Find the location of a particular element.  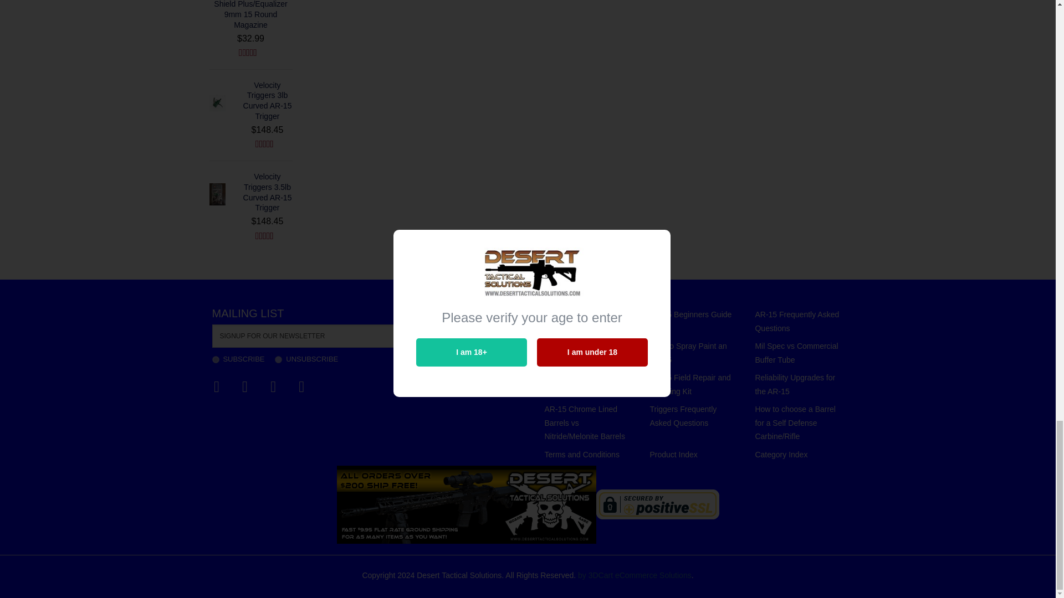

0 is located at coordinates (278, 359).